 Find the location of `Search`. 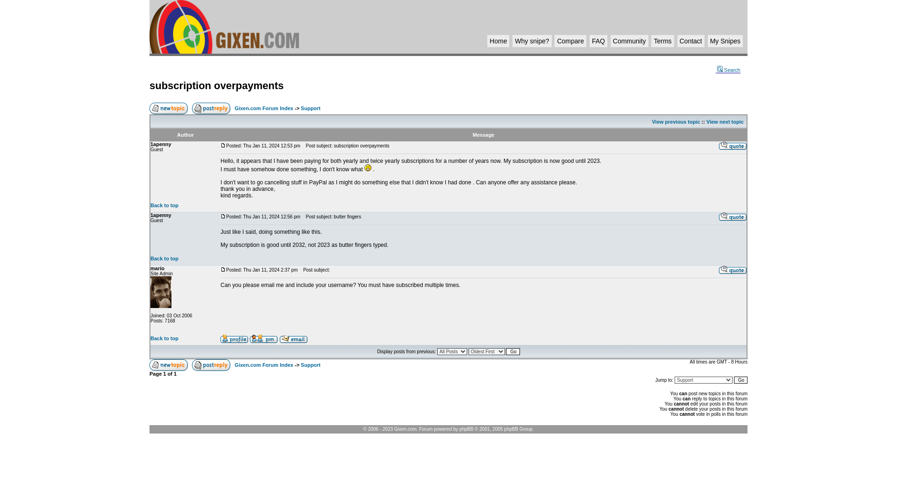

Search is located at coordinates (728, 70).